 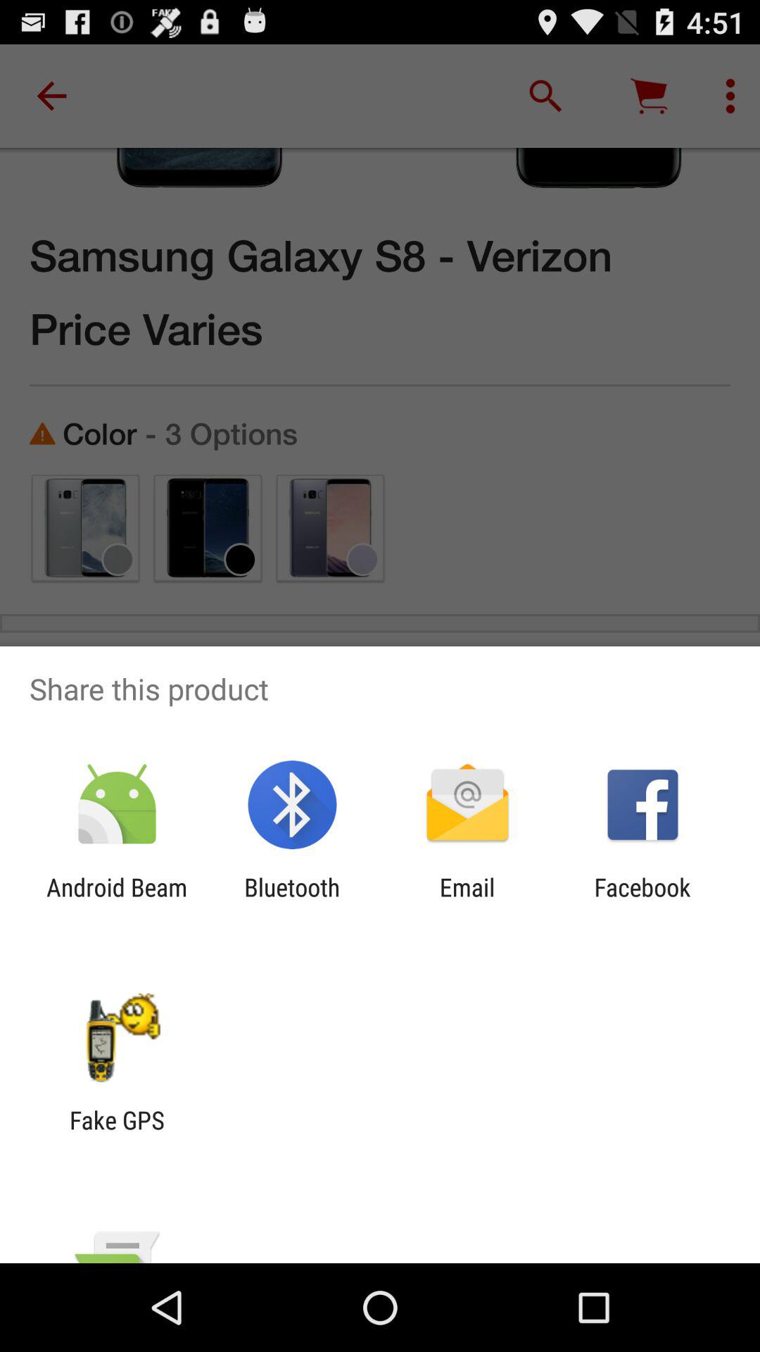 I want to click on choose icon to the left of the facebook, so click(x=467, y=901).